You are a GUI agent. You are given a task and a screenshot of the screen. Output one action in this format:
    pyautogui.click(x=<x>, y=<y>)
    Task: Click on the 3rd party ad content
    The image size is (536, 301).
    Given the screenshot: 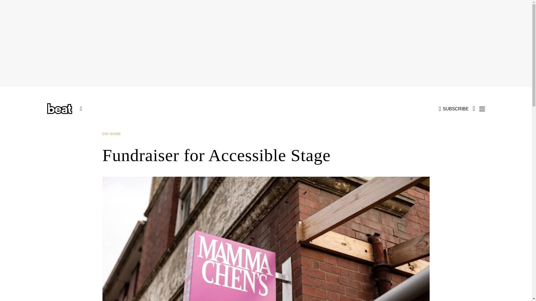 What is the action you would take?
    pyautogui.click(x=457, y=212)
    